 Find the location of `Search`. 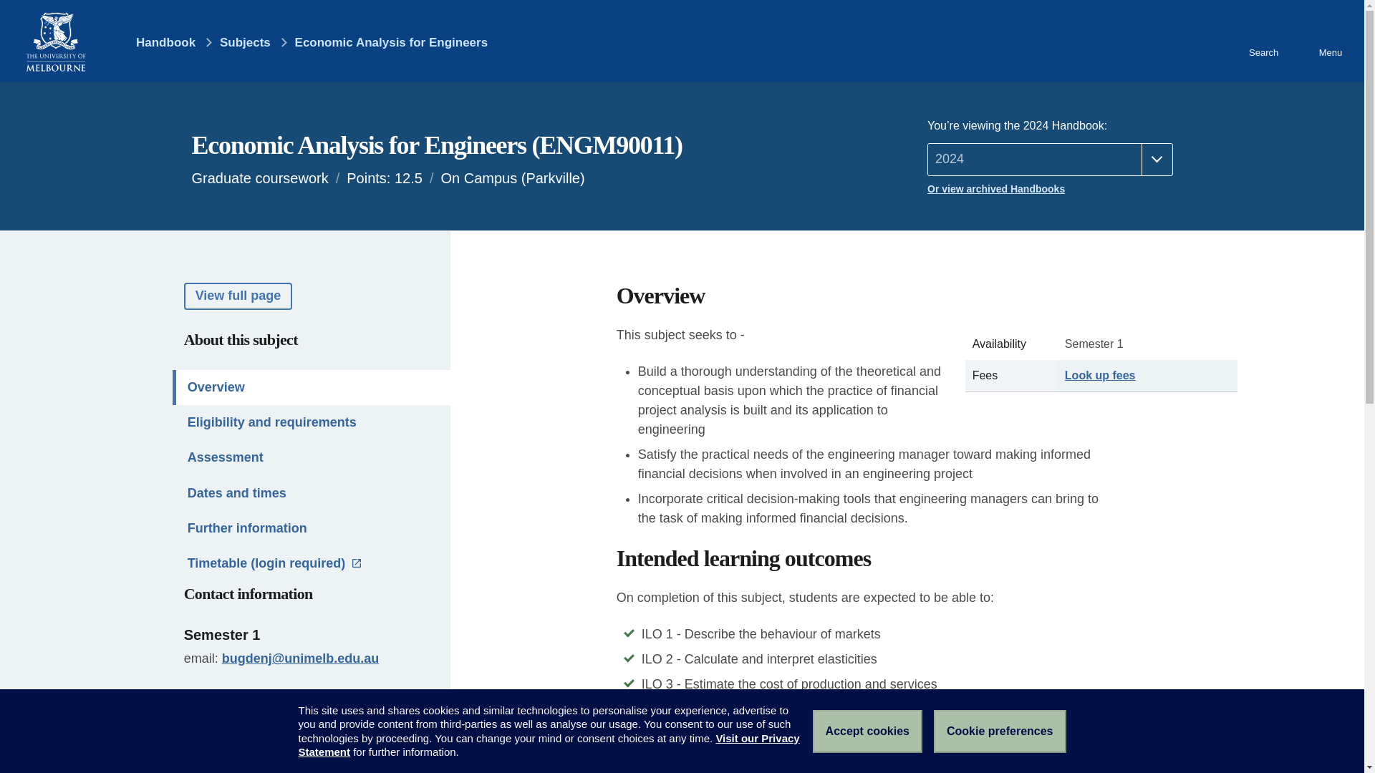

Search is located at coordinates (1263, 41).